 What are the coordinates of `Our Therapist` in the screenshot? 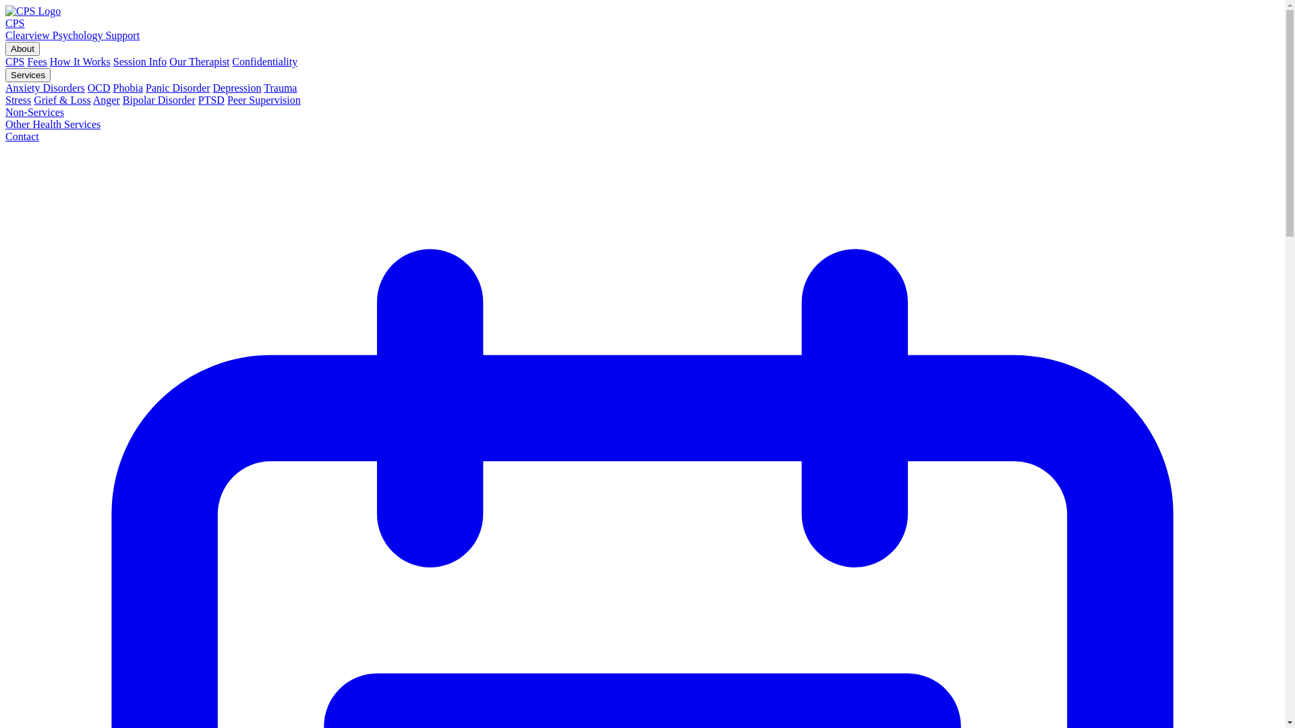 It's located at (200, 62).